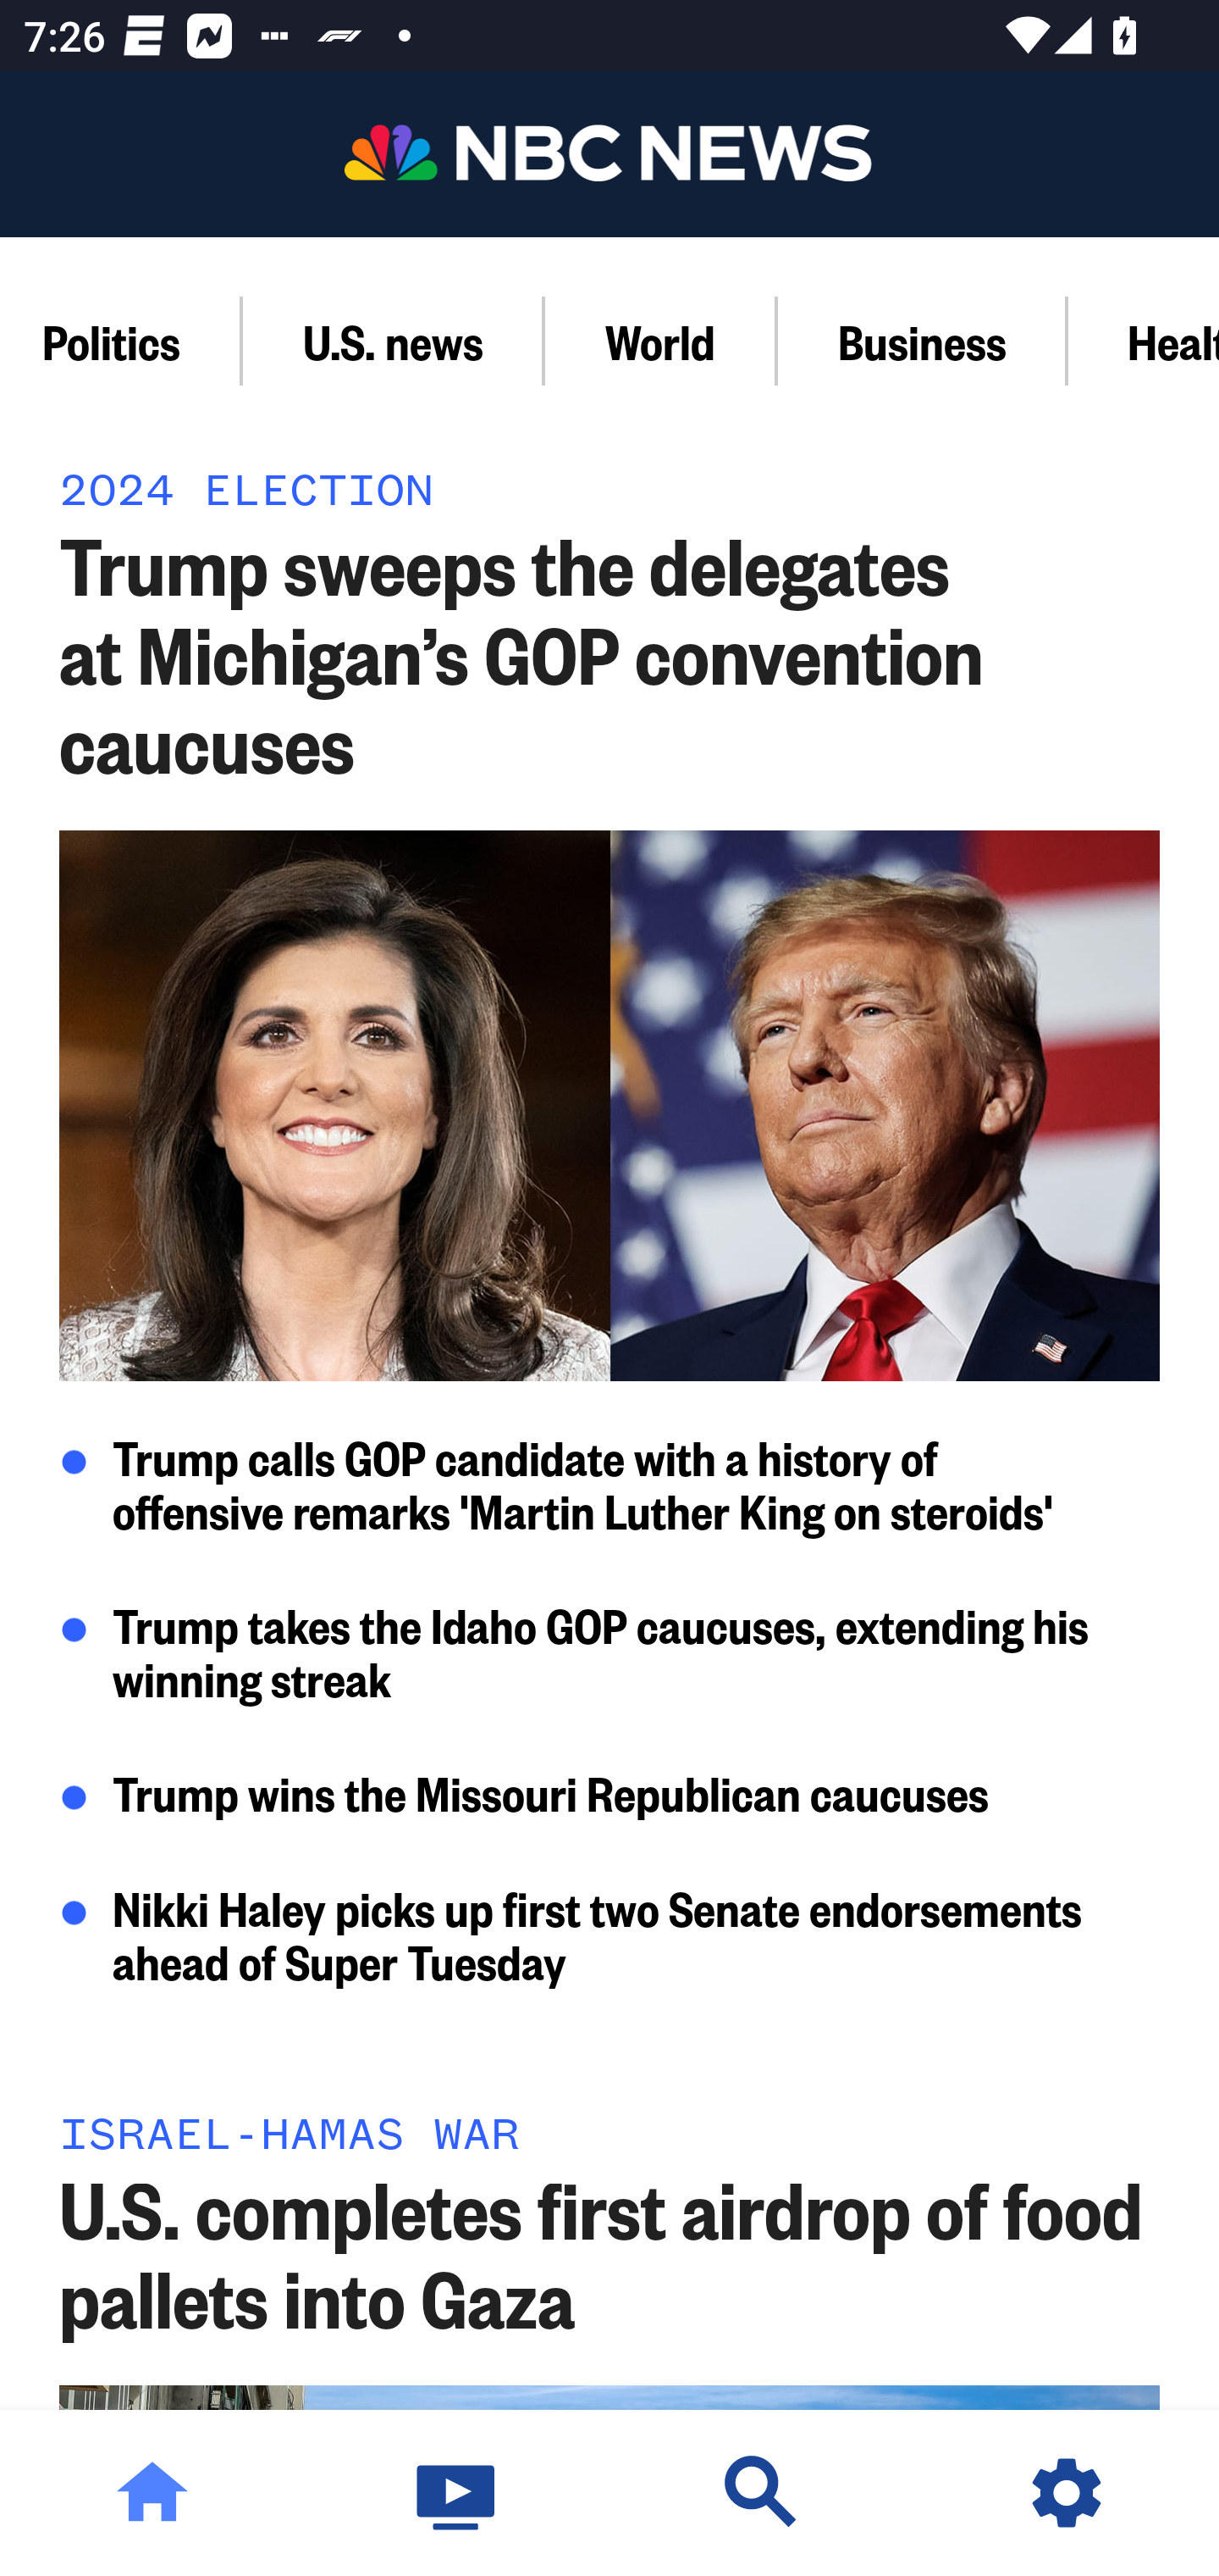 Image resolution: width=1219 pixels, height=2576 pixels. What do you see at coordinates (121, 341) in the screenshot?
I see `Politics Section,Politics` at bounding box center [121, 341].